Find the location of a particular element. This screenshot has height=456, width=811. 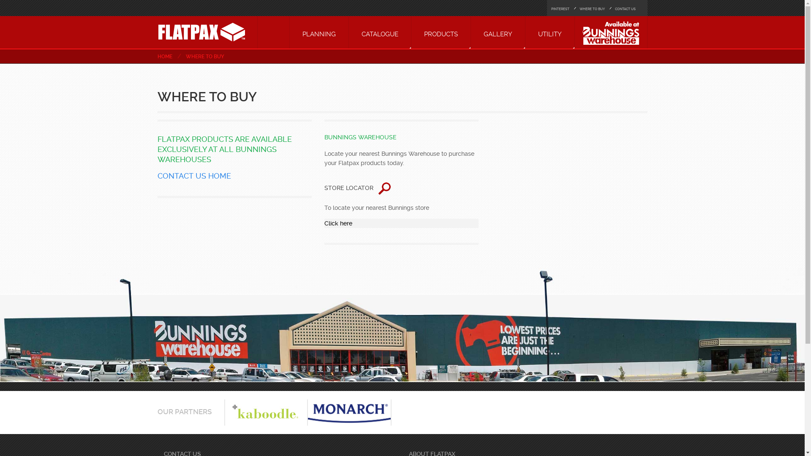

HOME is located at coordinates (219, 176).